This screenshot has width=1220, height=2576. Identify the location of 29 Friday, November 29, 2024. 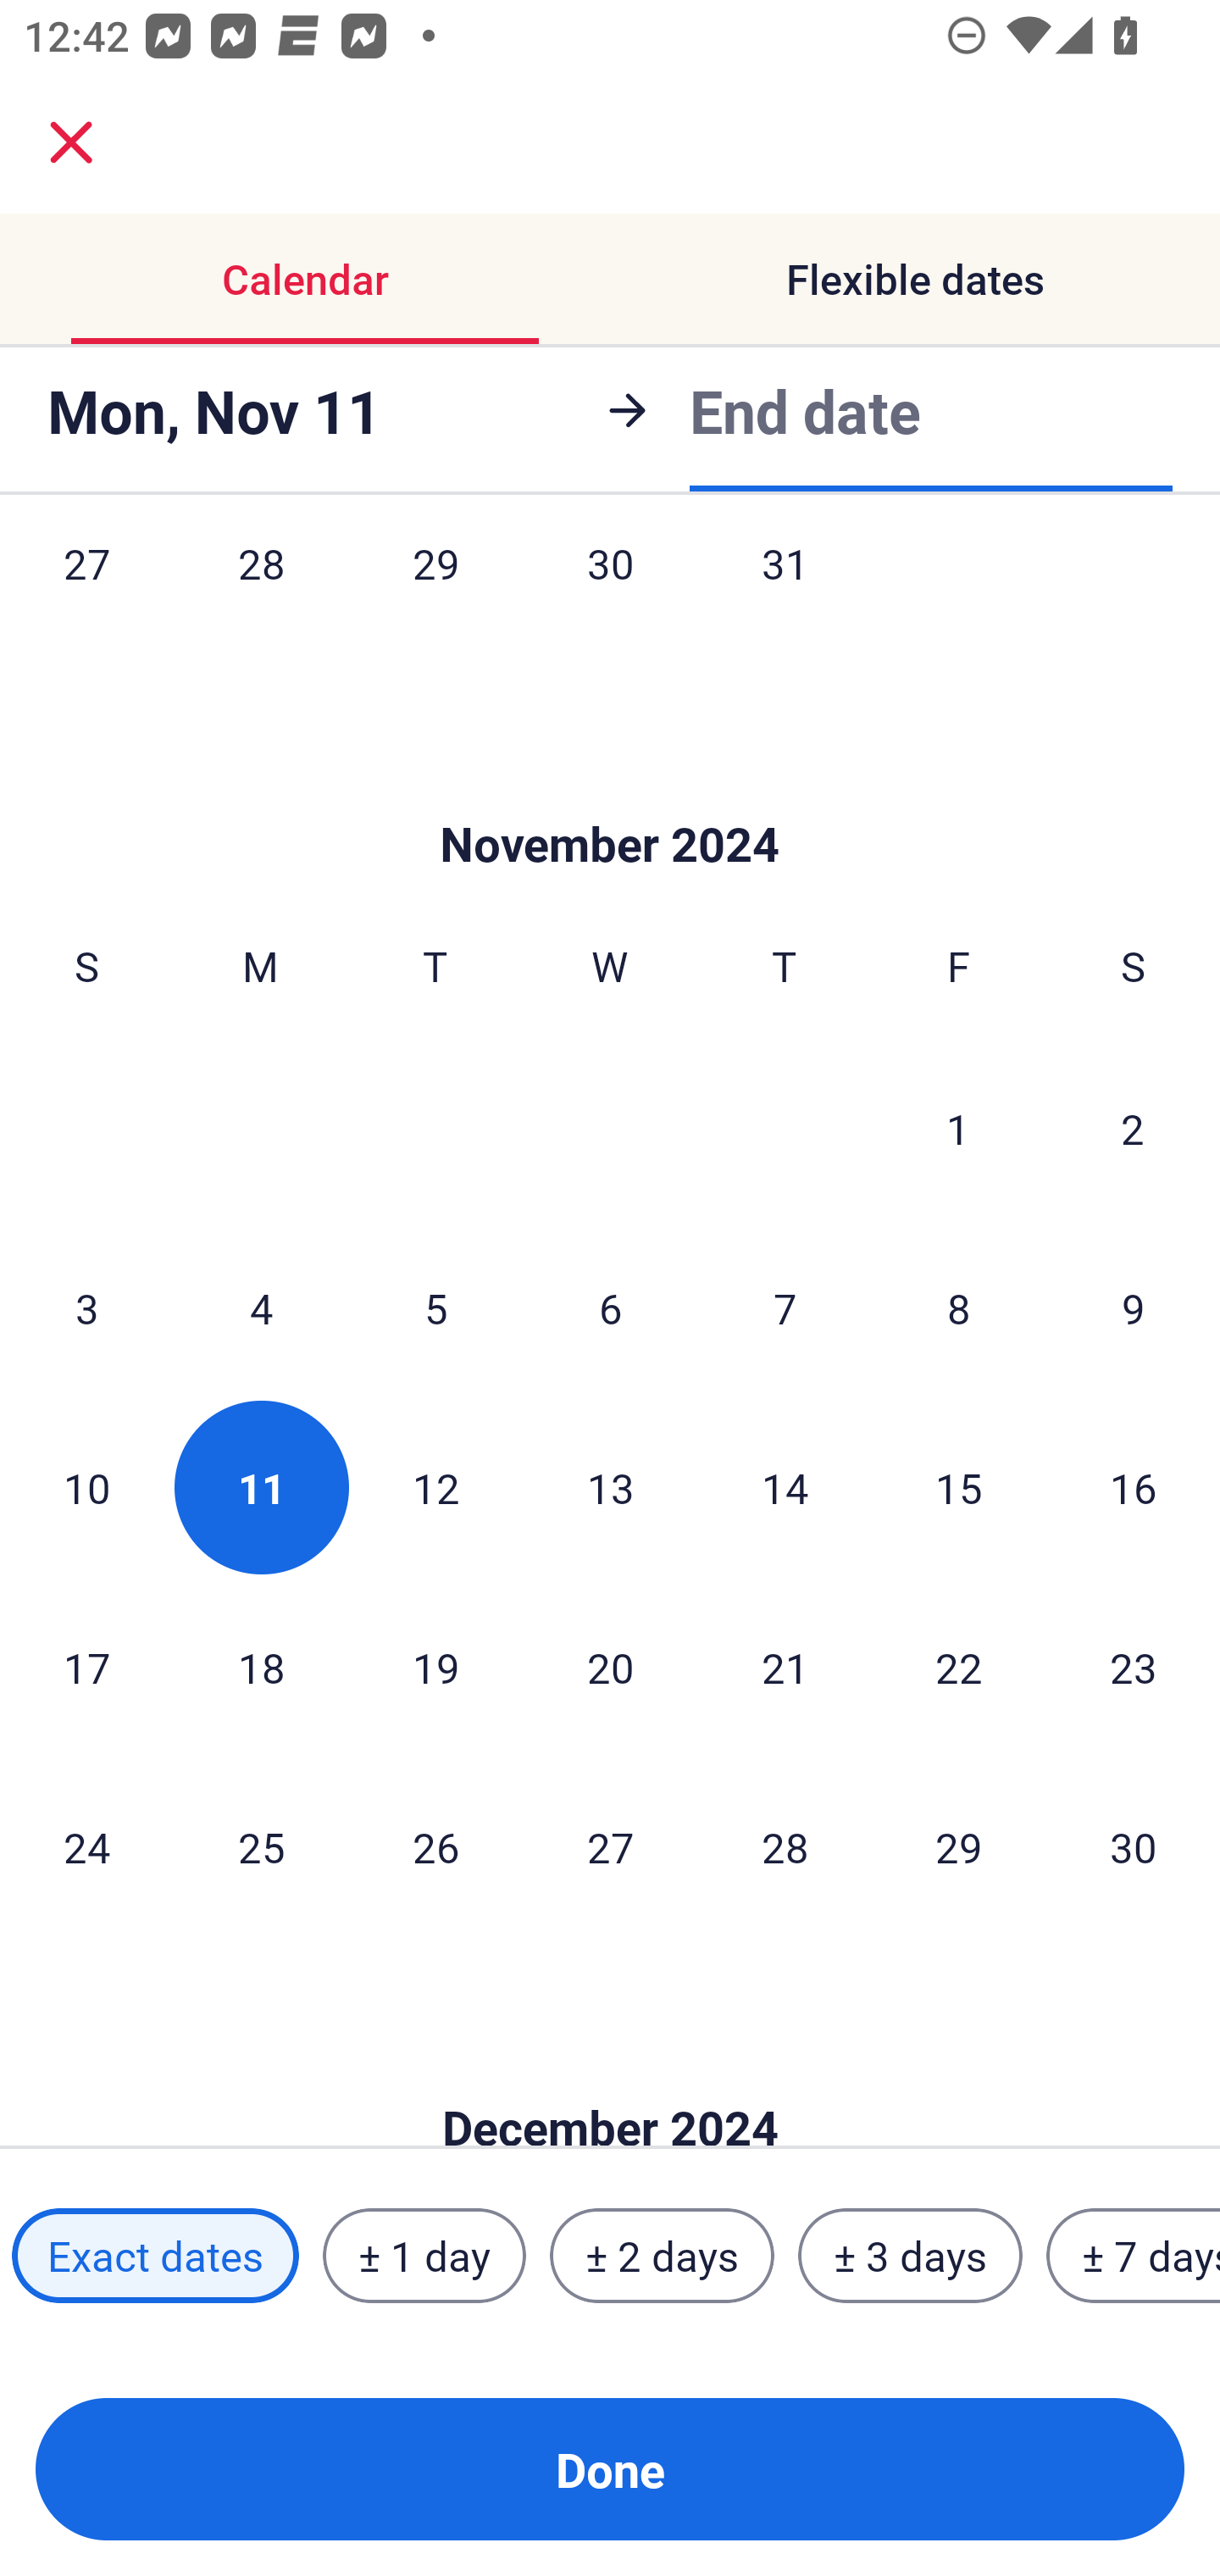
(959, 1847).